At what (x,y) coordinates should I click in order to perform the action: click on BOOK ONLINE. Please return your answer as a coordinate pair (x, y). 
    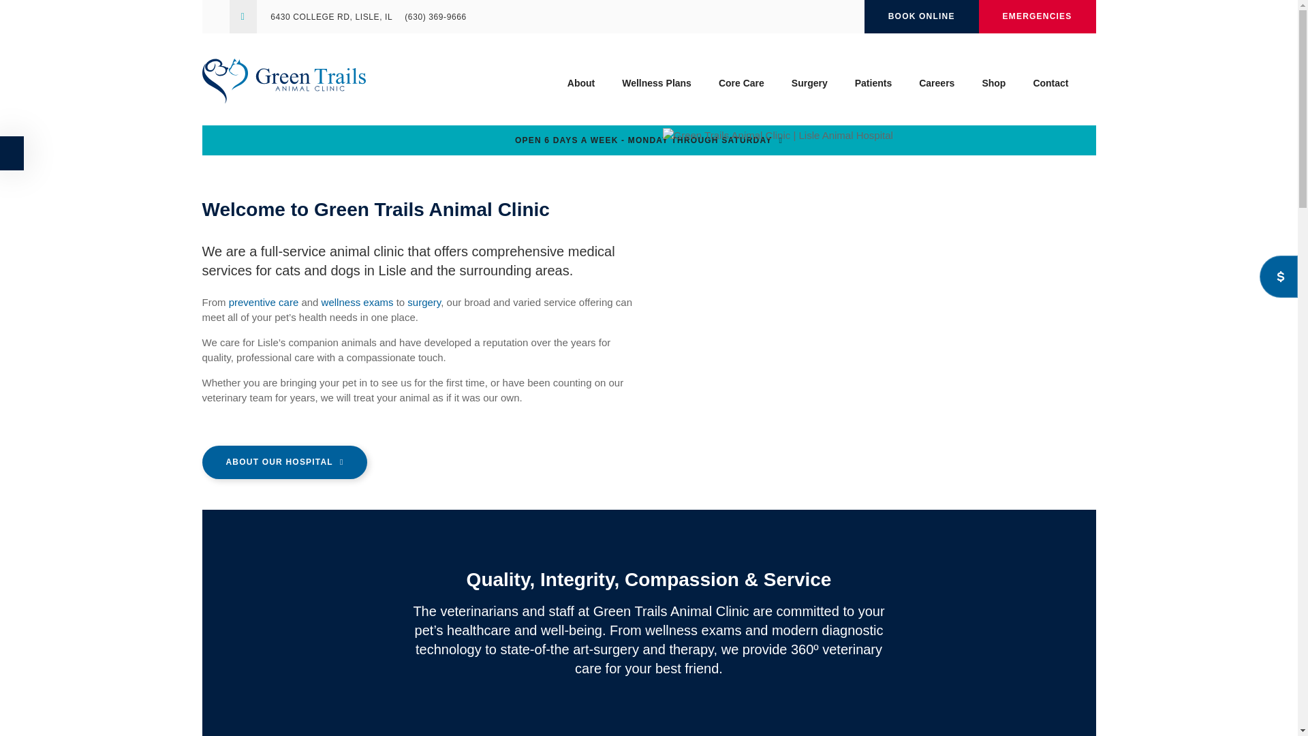
    Looking at the image, I should click on (921, 16).